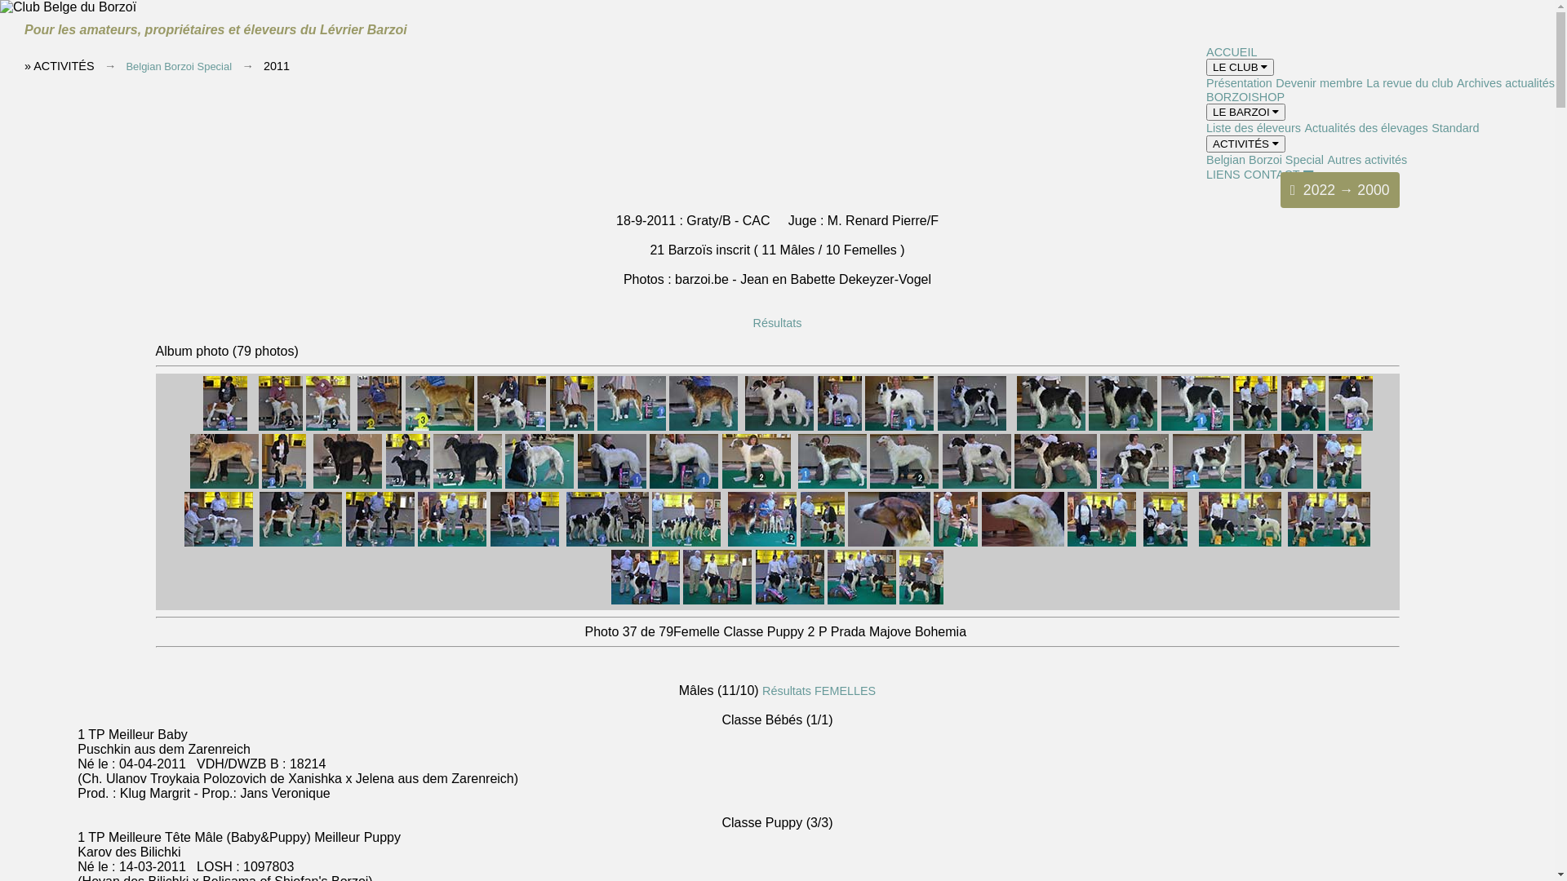 This screenshot has height=881, width=1567. I want to click on agrandir, so click(284, 485).